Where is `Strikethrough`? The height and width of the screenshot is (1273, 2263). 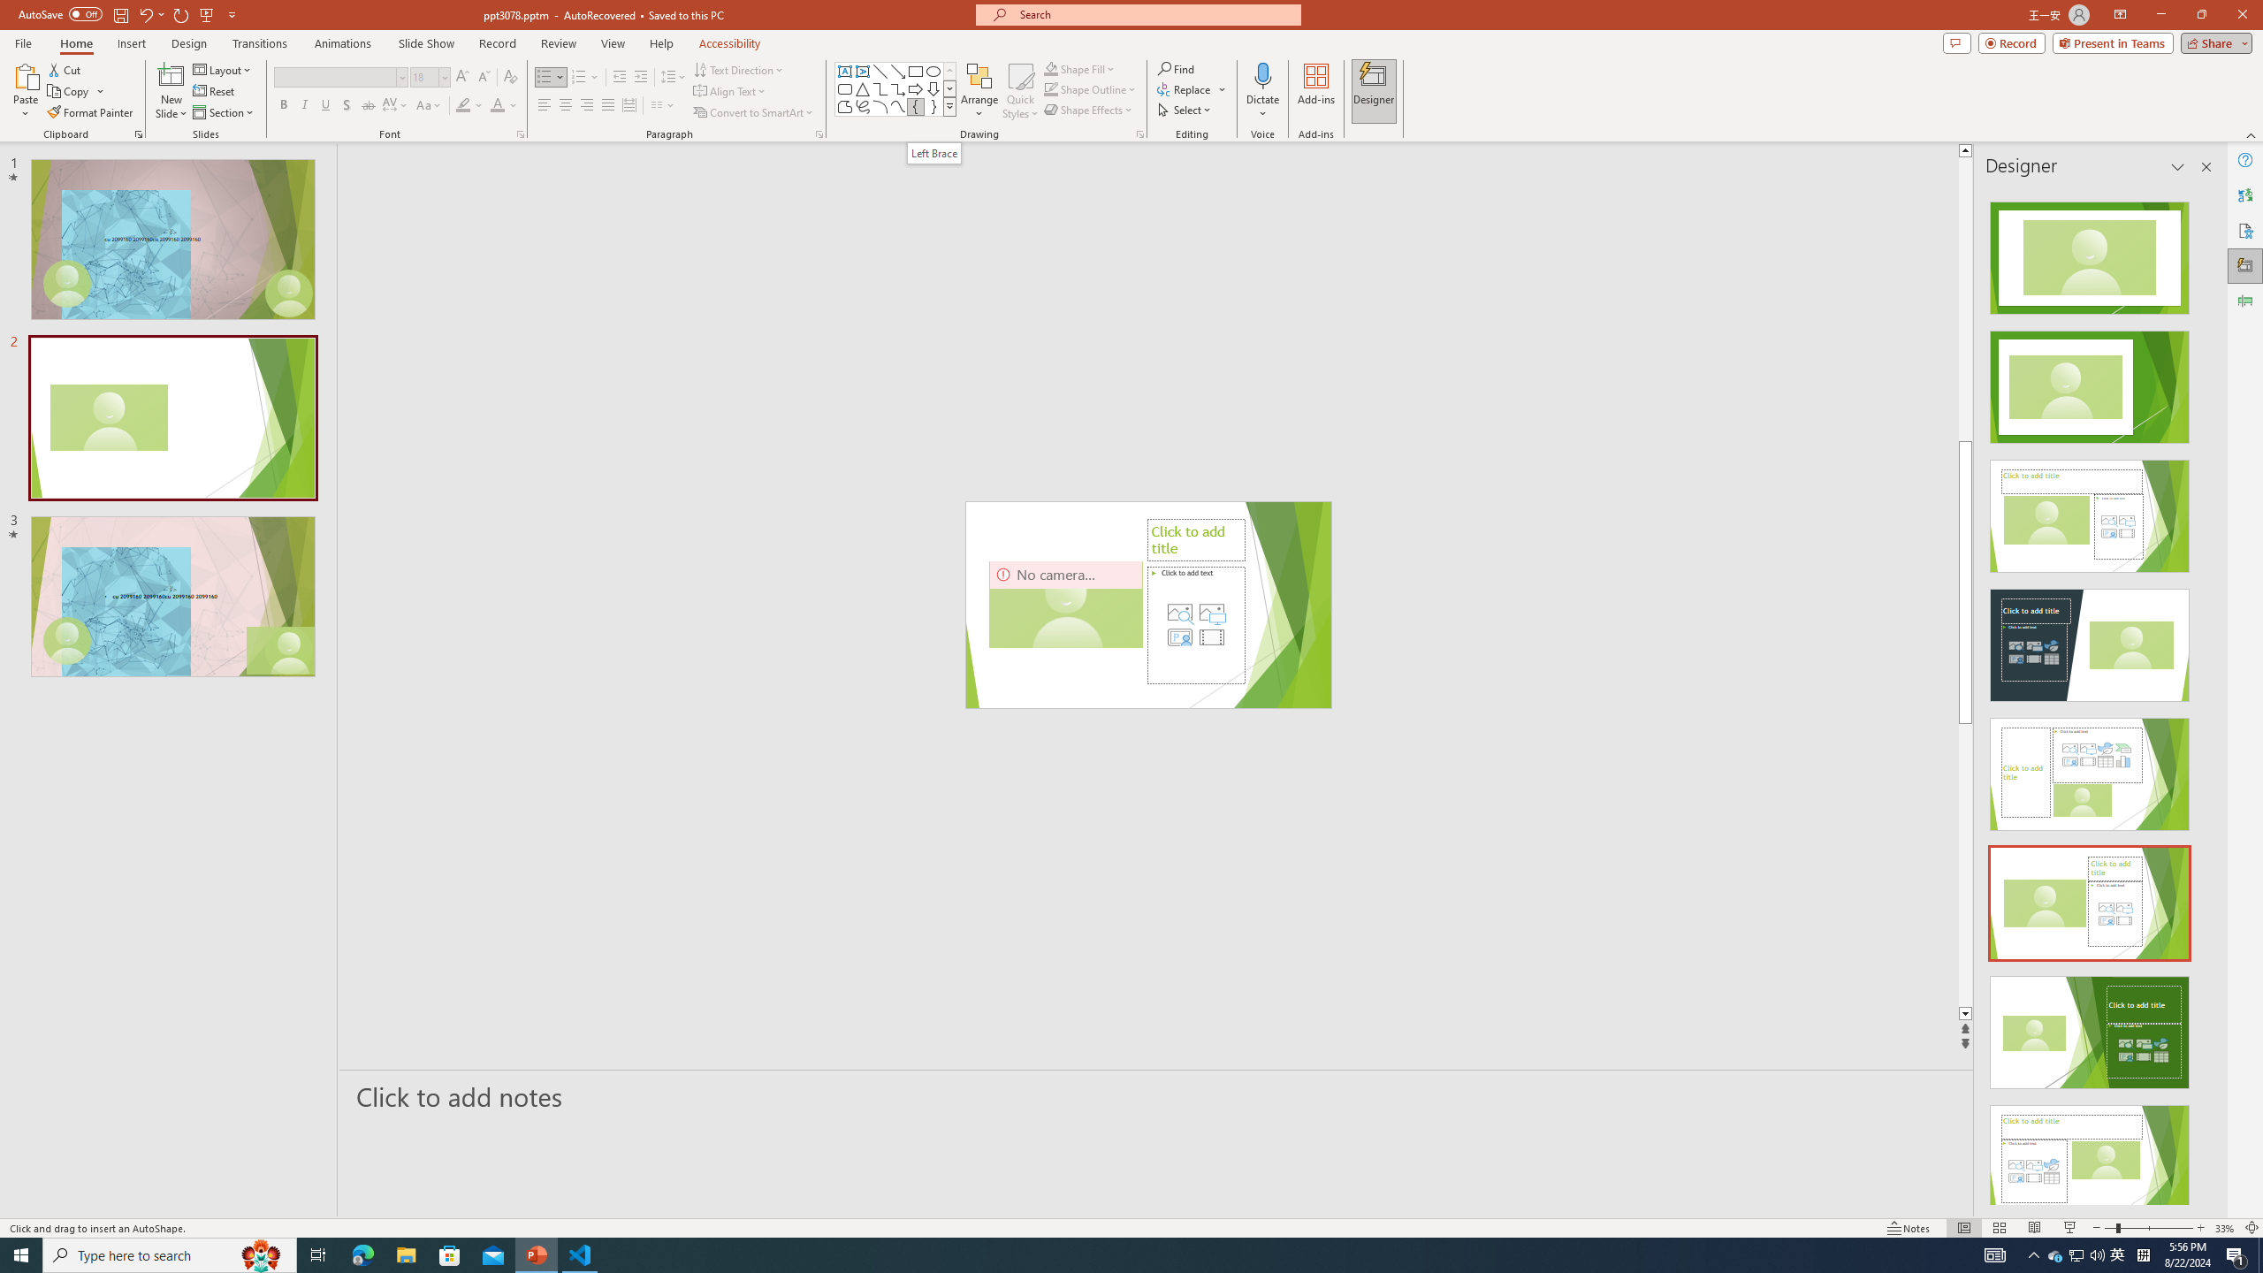 Strikethrough is located at coordinates (369, 106).